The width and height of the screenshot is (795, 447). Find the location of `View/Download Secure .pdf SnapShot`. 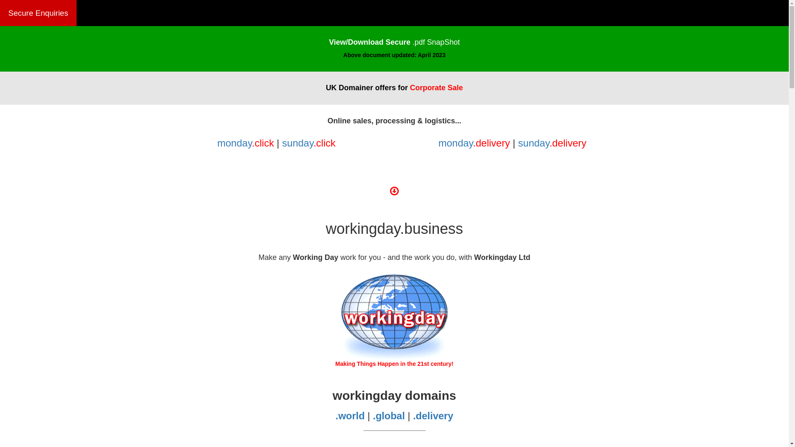

View/Download Secure .pdf SnapShot is located at coordinates (395, 42).